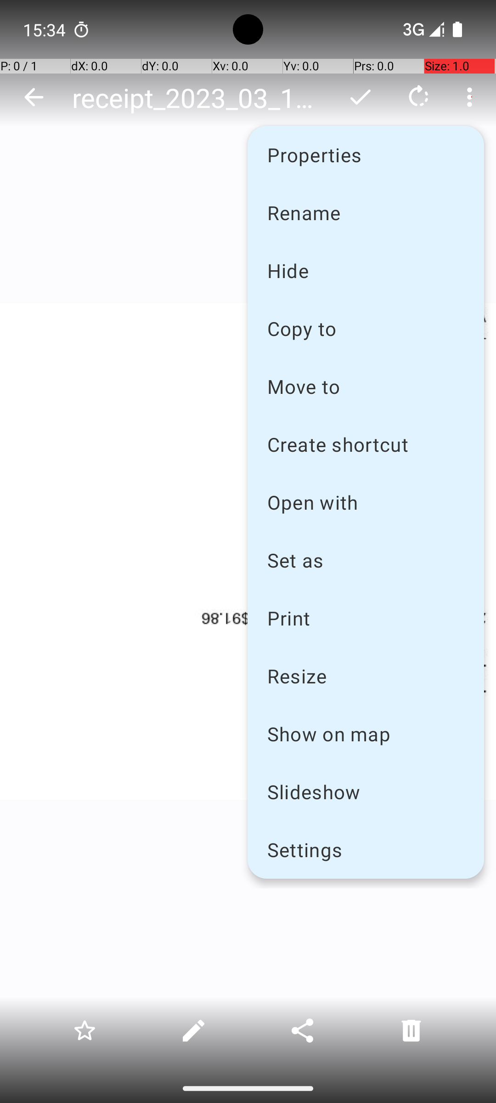 This screenshot has width=496, height=1103. Describe the element at coordinates (366, 676) in the screenshot. I see `Resize` at that location.